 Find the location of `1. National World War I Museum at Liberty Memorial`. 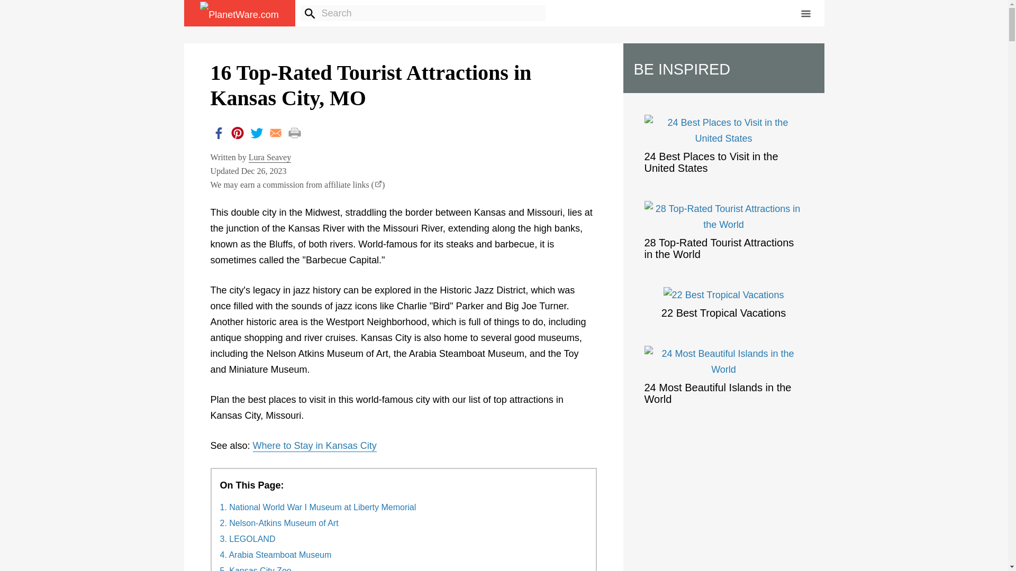

1. National World War I Museum at Liberty Memorial is located at coordinates (319, 508).